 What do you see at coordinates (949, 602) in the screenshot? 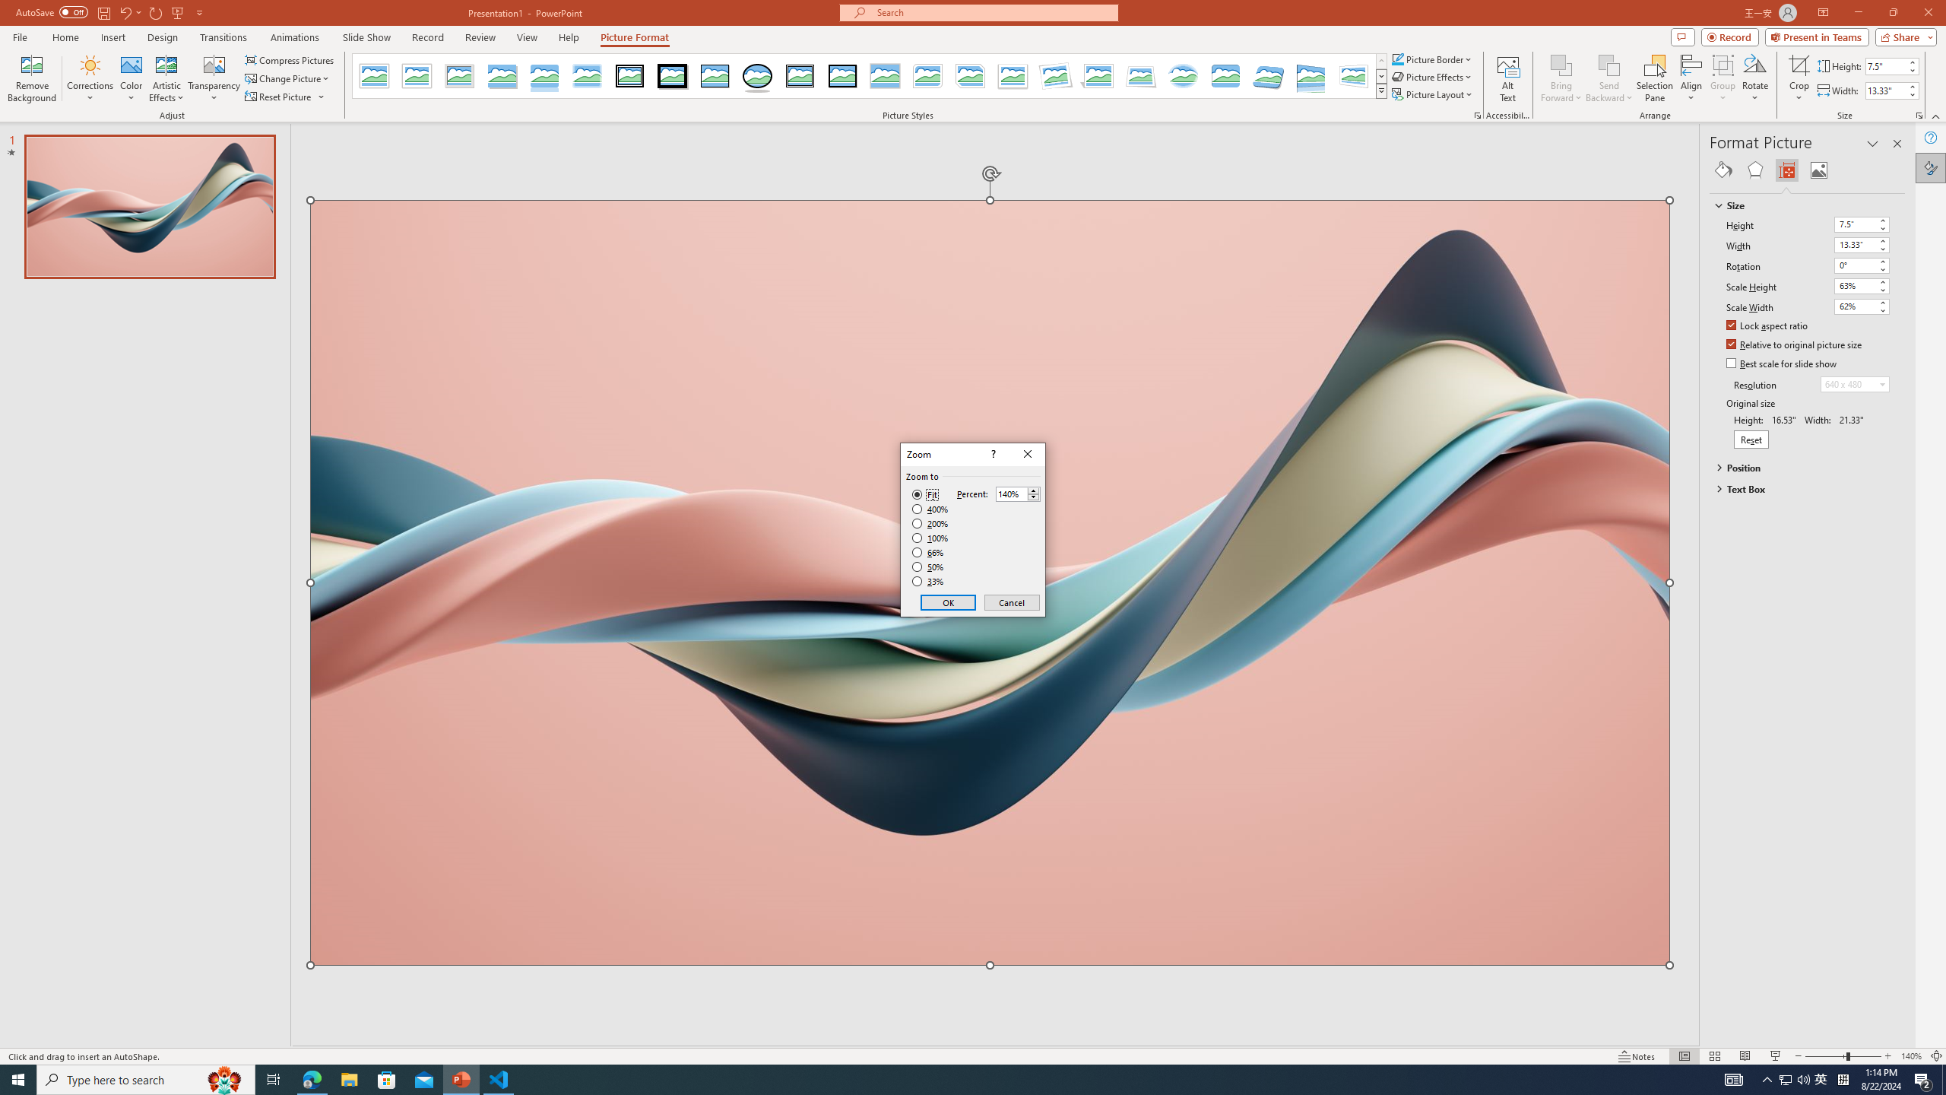
I see `OK` at bounding box center [949, 602].